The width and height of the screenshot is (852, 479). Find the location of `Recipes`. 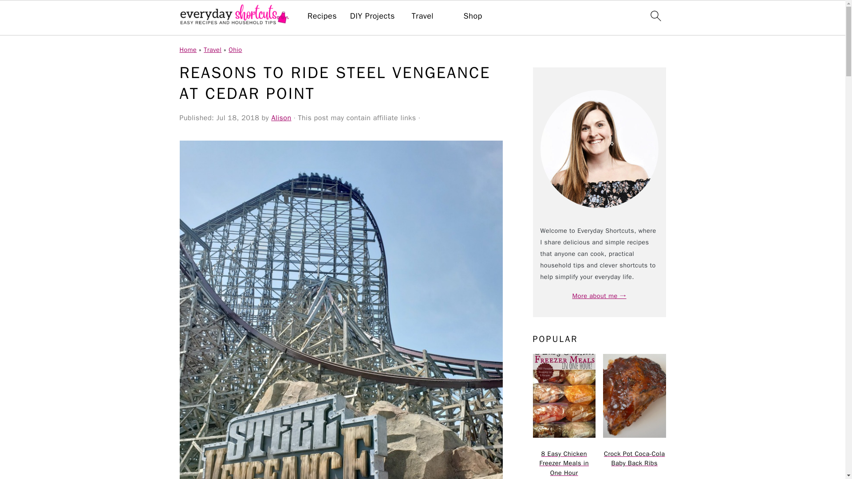

Recipes is located at coordinates (322, 16).